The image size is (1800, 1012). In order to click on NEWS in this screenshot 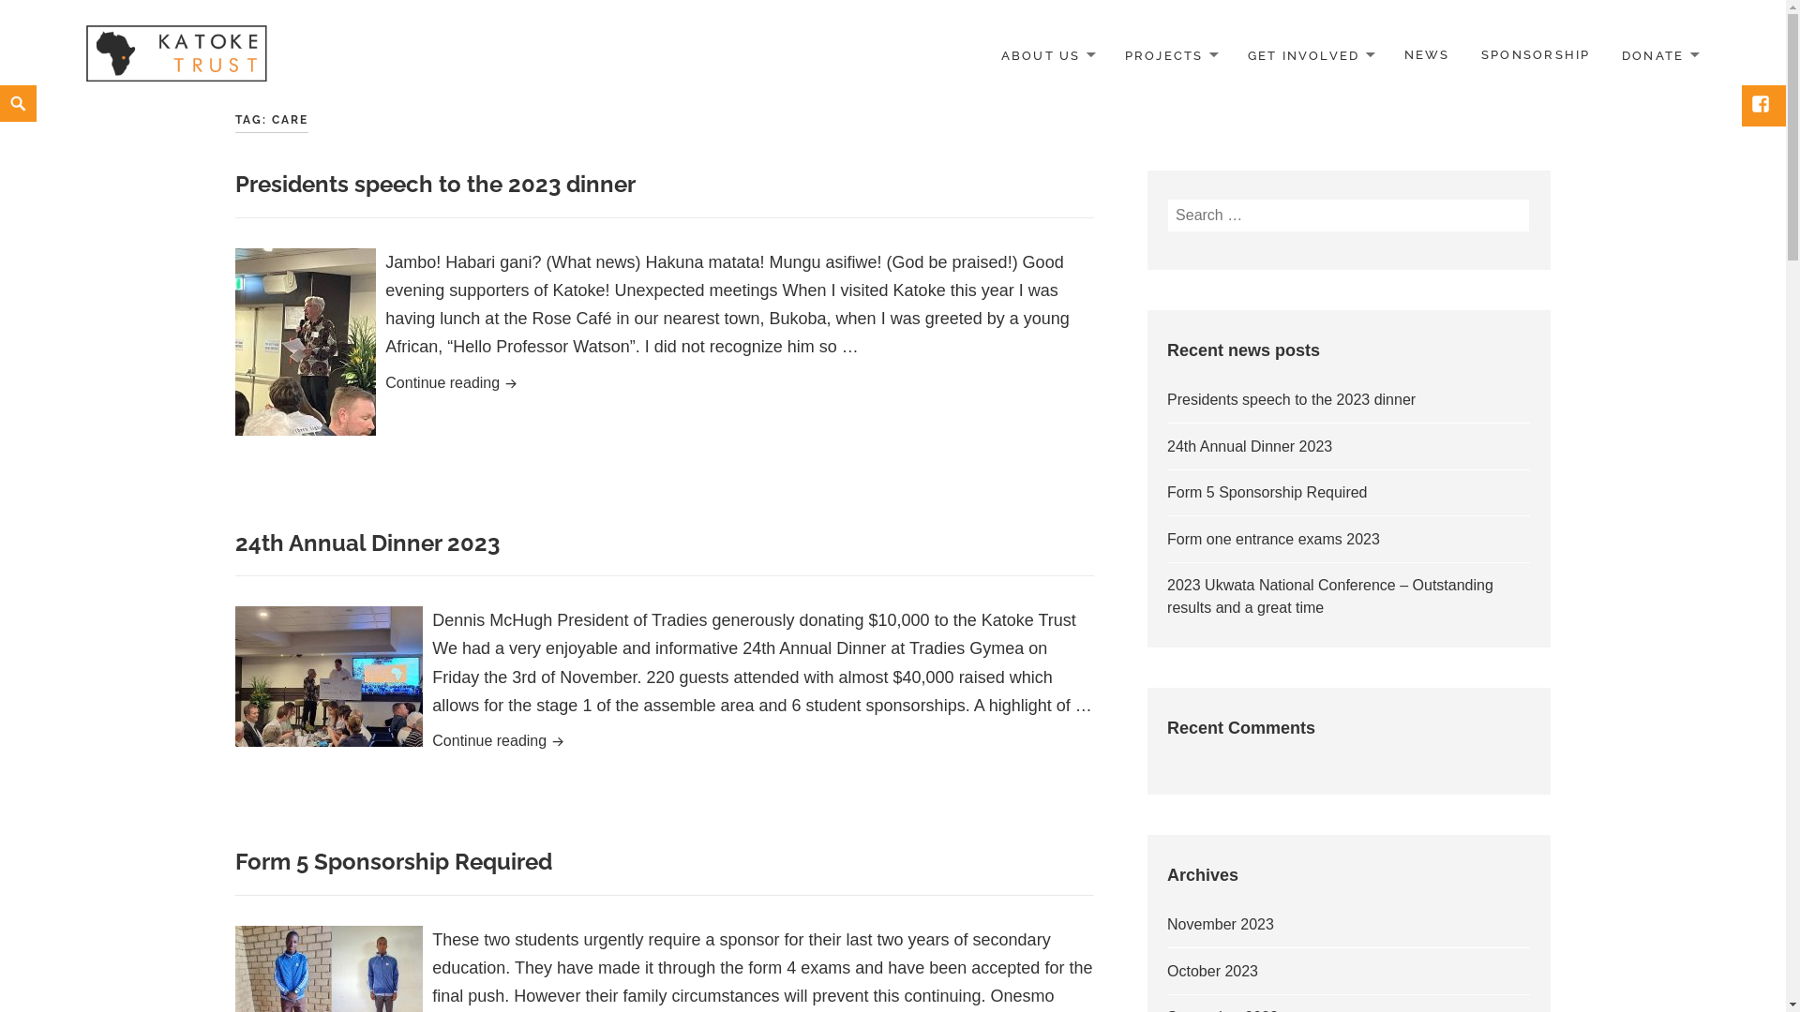, I will do `click(1427, 55)`.